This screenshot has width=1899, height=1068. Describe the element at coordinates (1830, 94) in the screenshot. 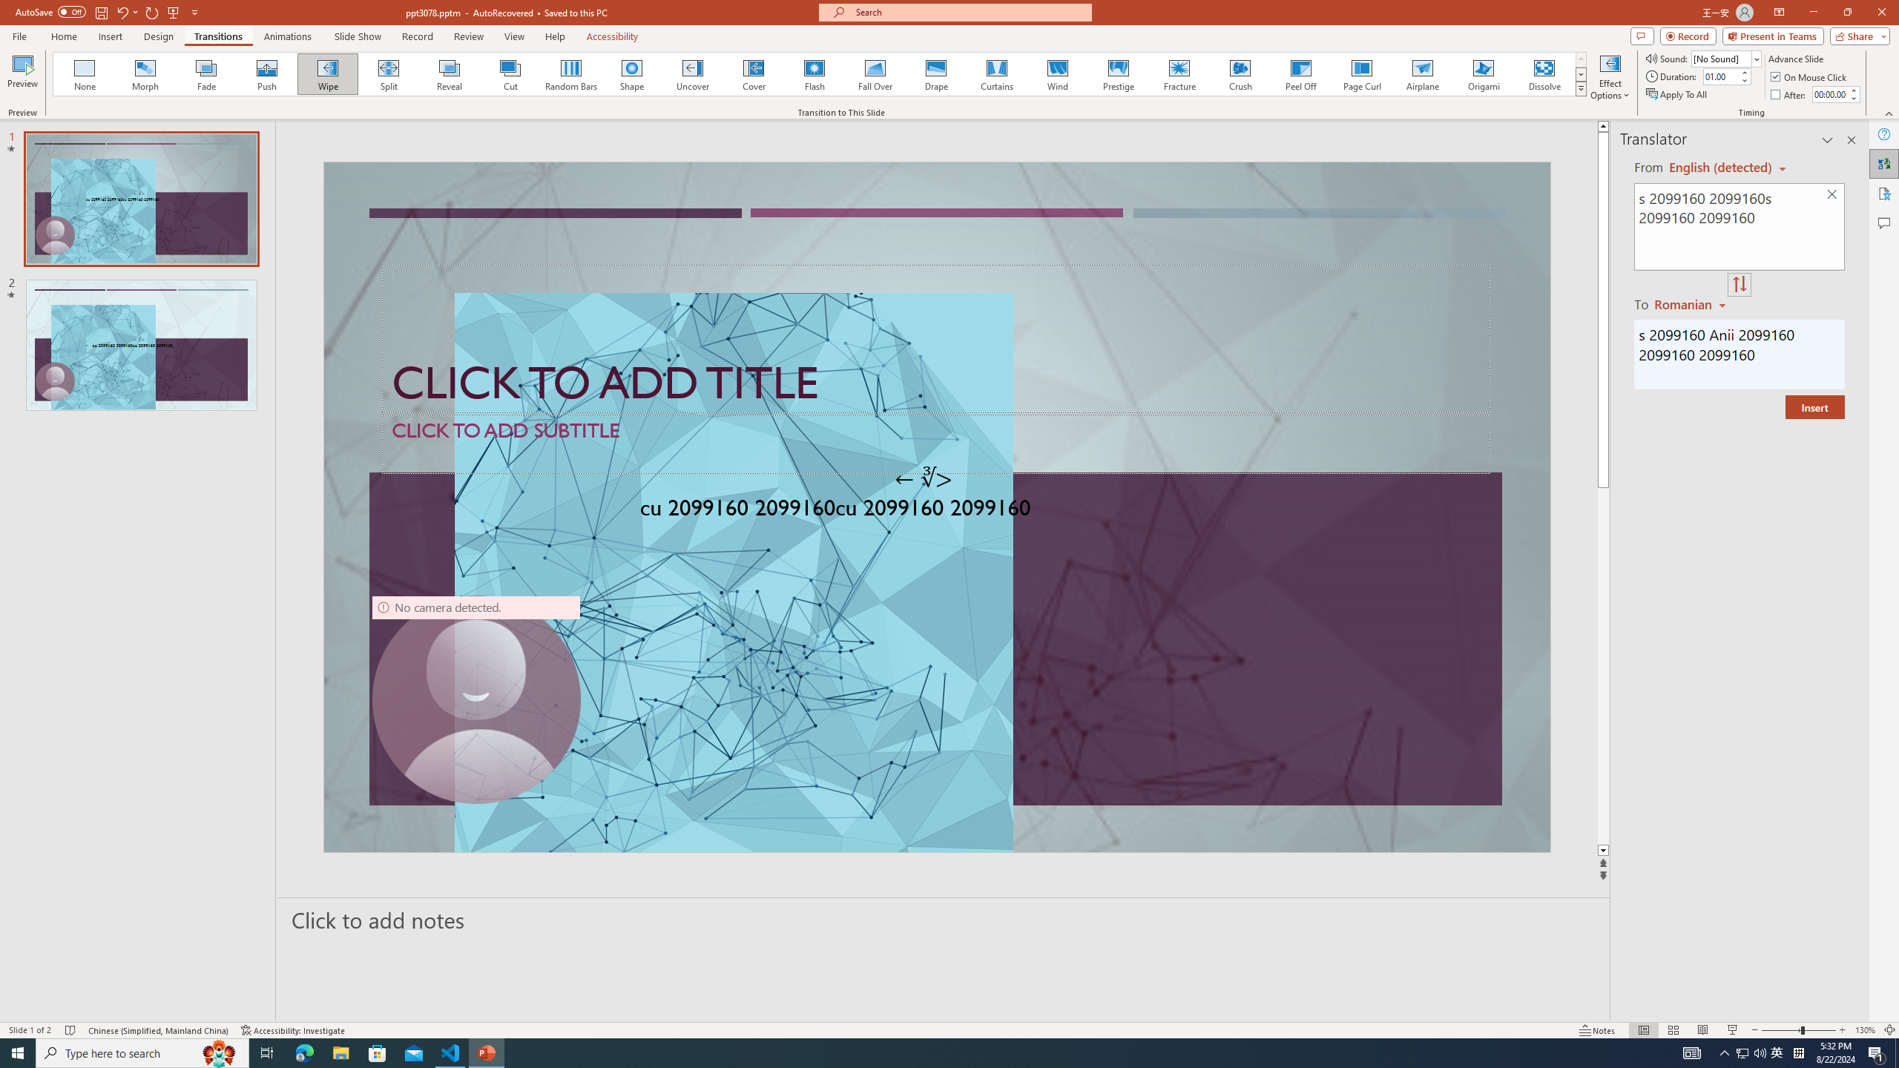

I see `After` at that location.